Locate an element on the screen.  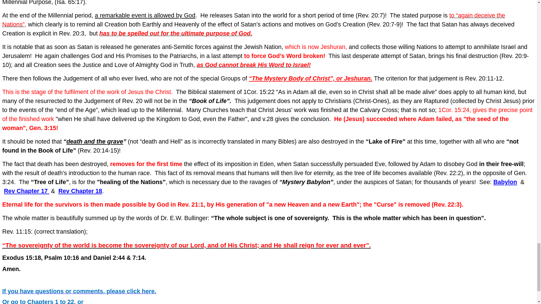
Or go to Chapters 1 to 22, or is located at coordinates (43, 302).